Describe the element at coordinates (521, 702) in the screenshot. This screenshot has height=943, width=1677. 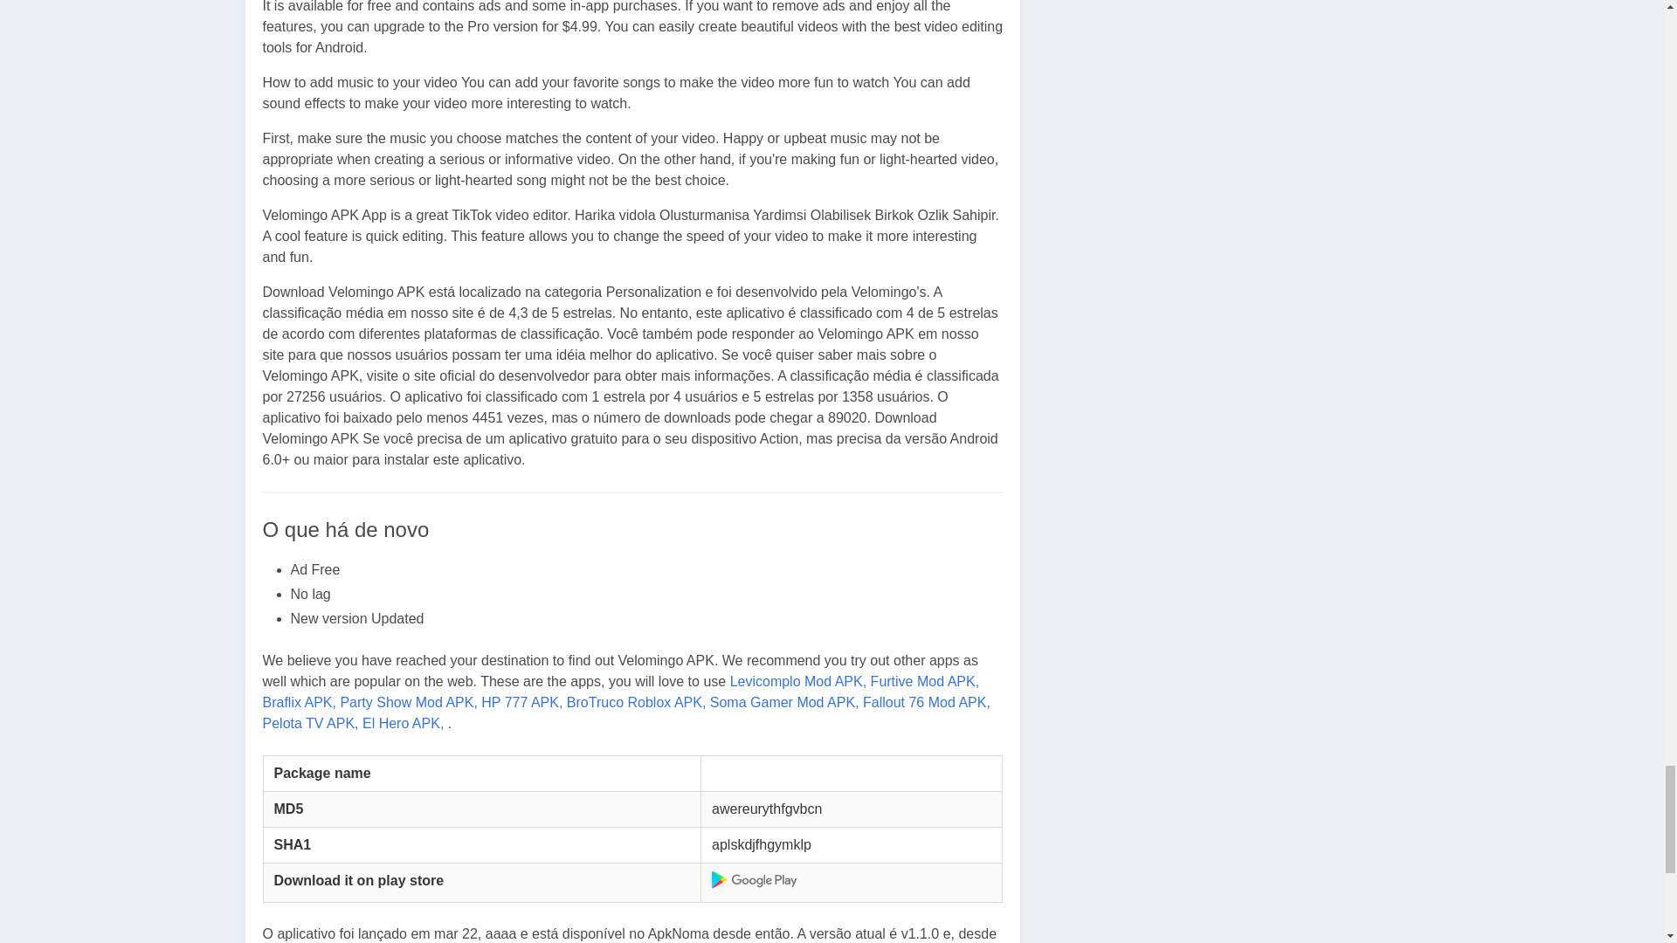
I see `HP 777 APK APK` at that location.